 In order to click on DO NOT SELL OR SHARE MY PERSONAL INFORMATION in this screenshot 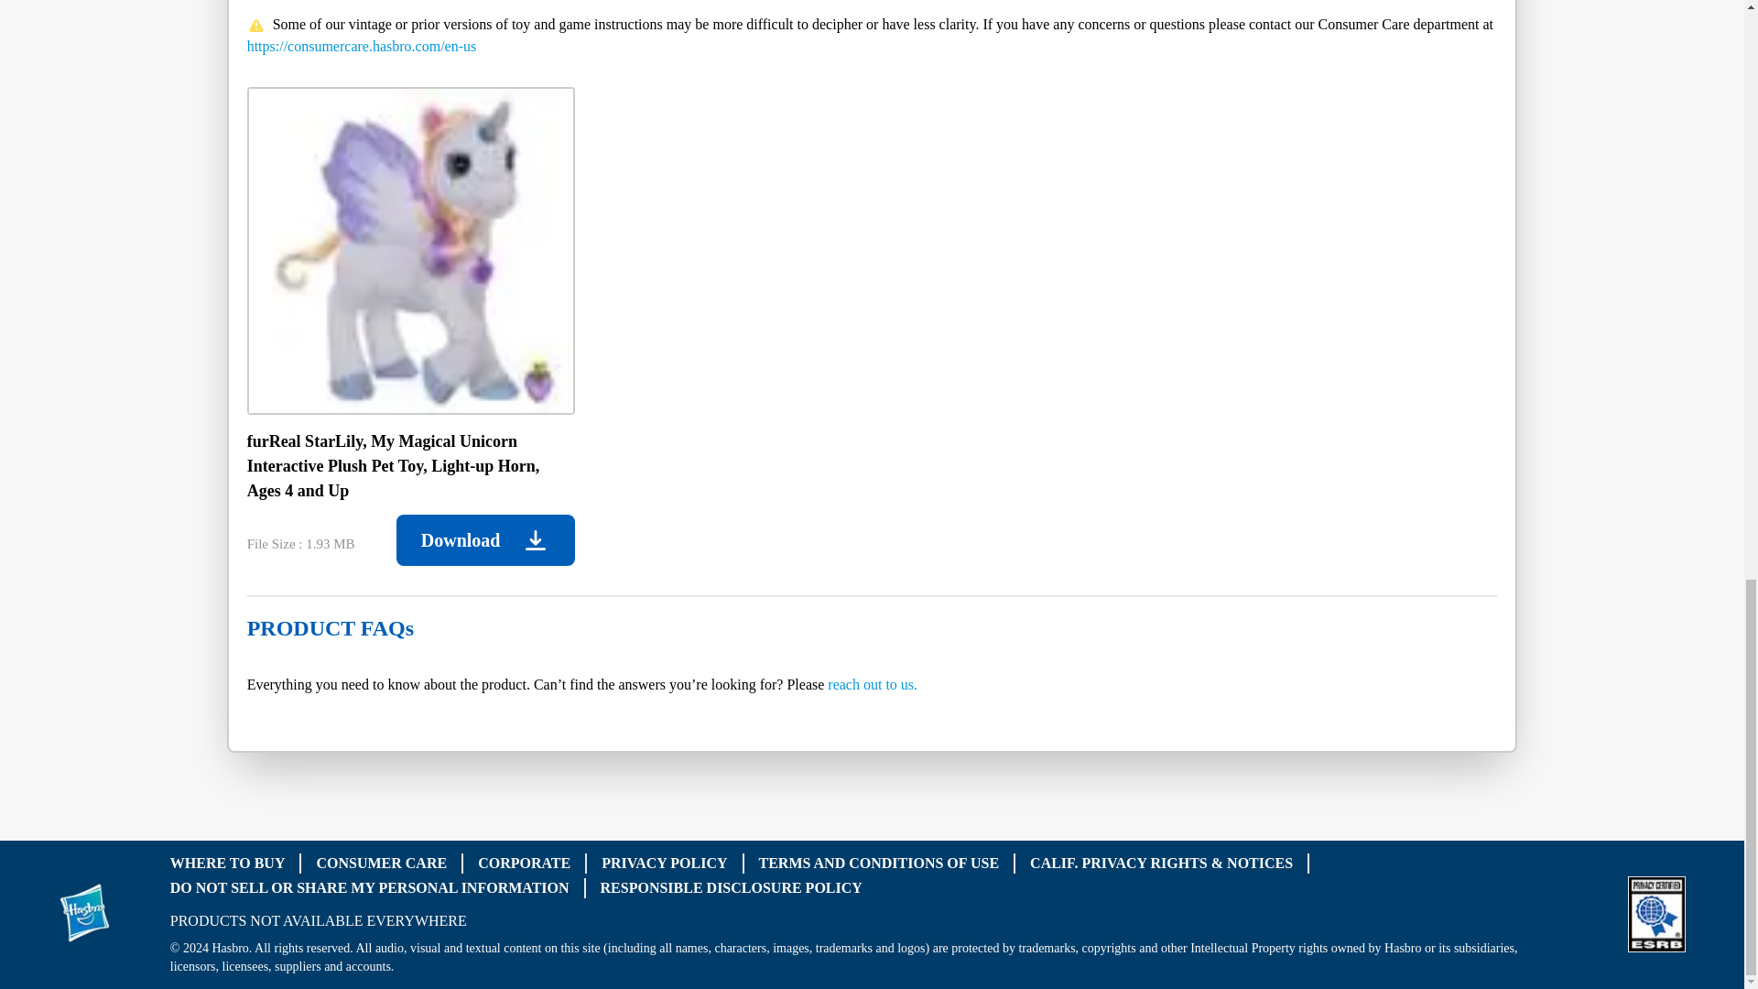, I will do `click(370, 886)`.